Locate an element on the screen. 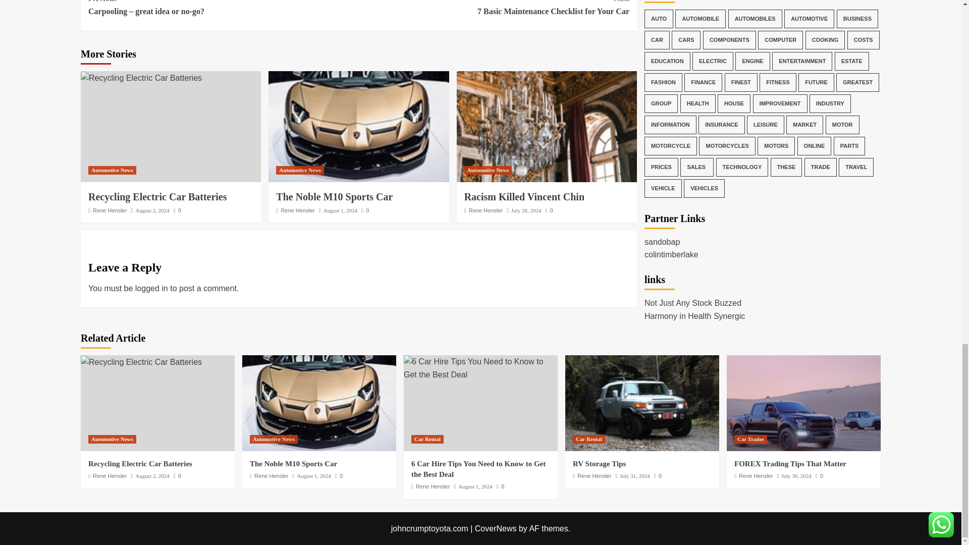 Image resolution: width=969 pixels, height=545 pixels. August 2, 2024 is located at coordinates (152, 210).